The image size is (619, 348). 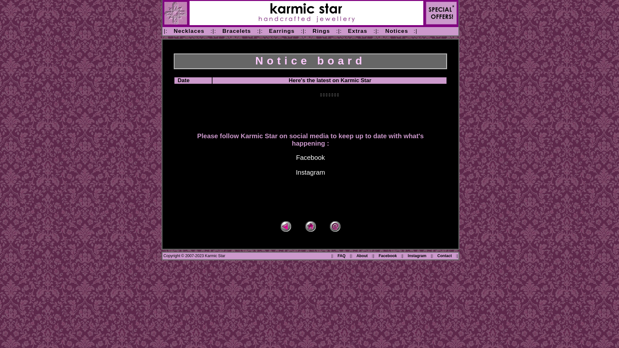 What do you see at coordinates (335, 226) in the screenshot?
I see `Email enquiry` at bounding box center [335, 226].